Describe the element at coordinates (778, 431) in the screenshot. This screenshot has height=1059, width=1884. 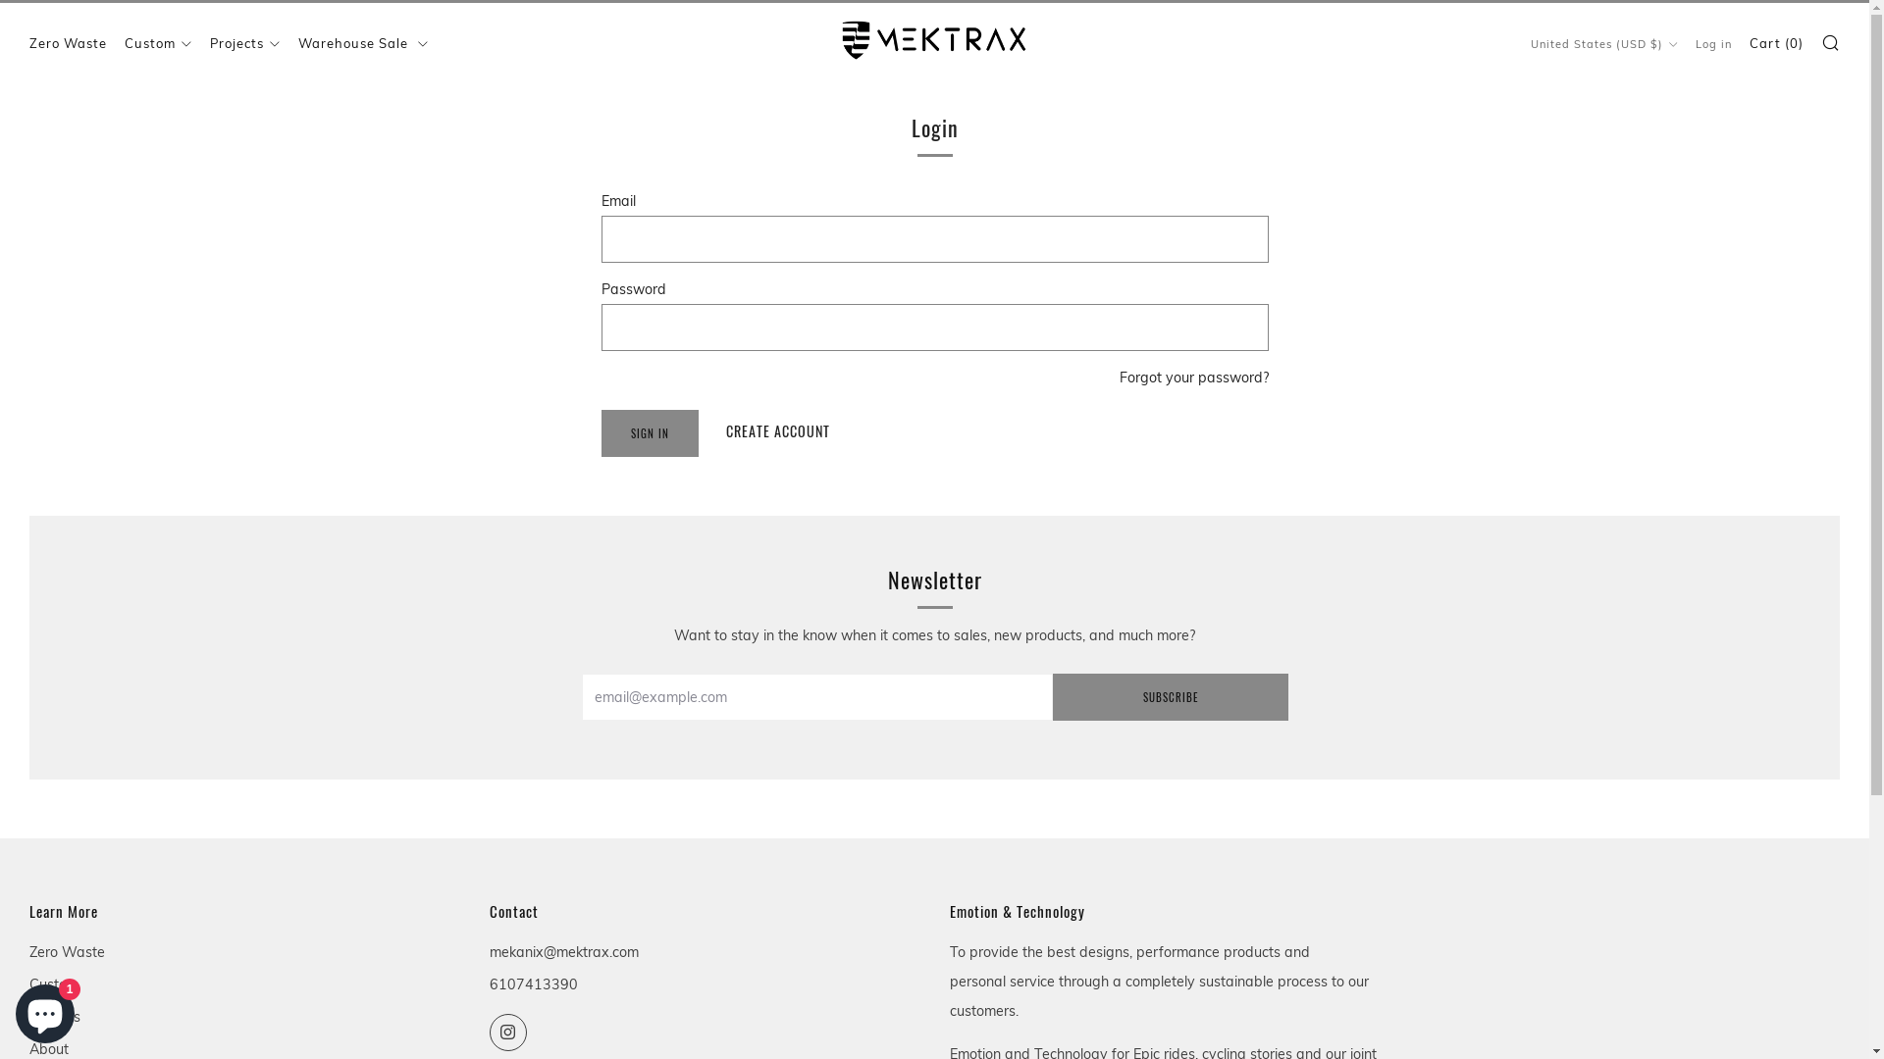
I see `CREATE ACCOUNT` at that location.